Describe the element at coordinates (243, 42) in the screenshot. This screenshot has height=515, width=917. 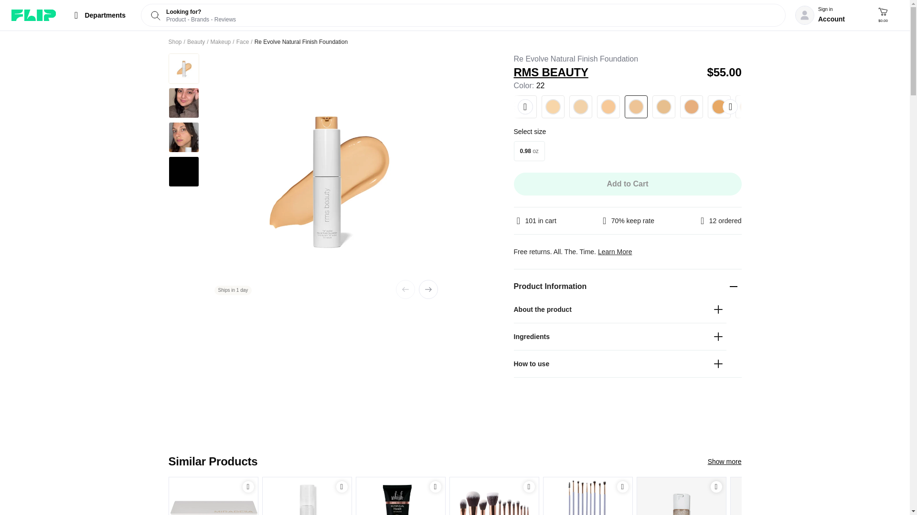
I see `0.98 oz` at that location.